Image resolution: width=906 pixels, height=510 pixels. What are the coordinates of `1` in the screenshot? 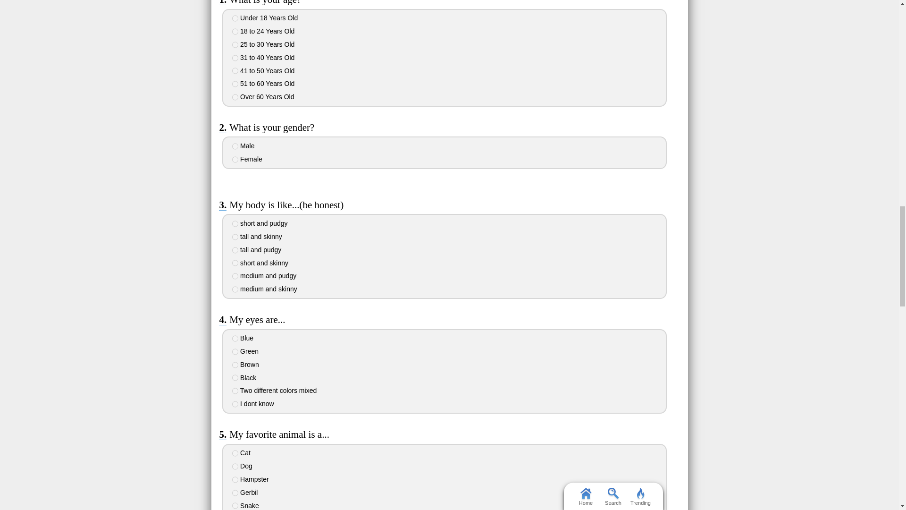 It's located at (235, 18).